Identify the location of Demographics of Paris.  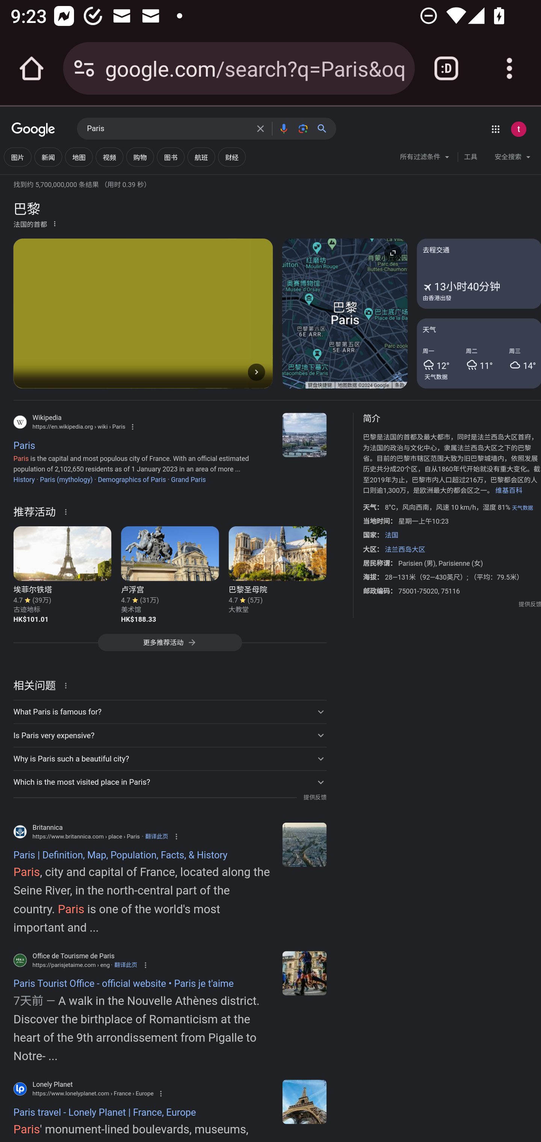
(131, 479).